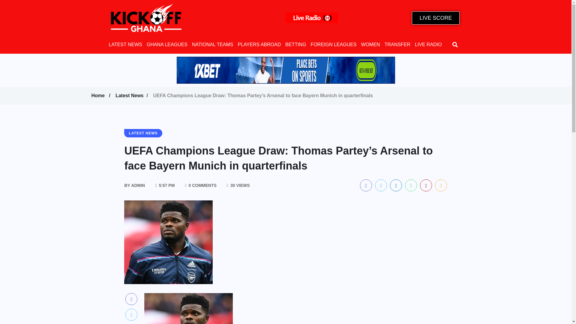 This screenshot has width=576, height=324. Describe the element at coordinates (167, 44) in the screenshot. I see `GHANA LEAGUES` at that location.